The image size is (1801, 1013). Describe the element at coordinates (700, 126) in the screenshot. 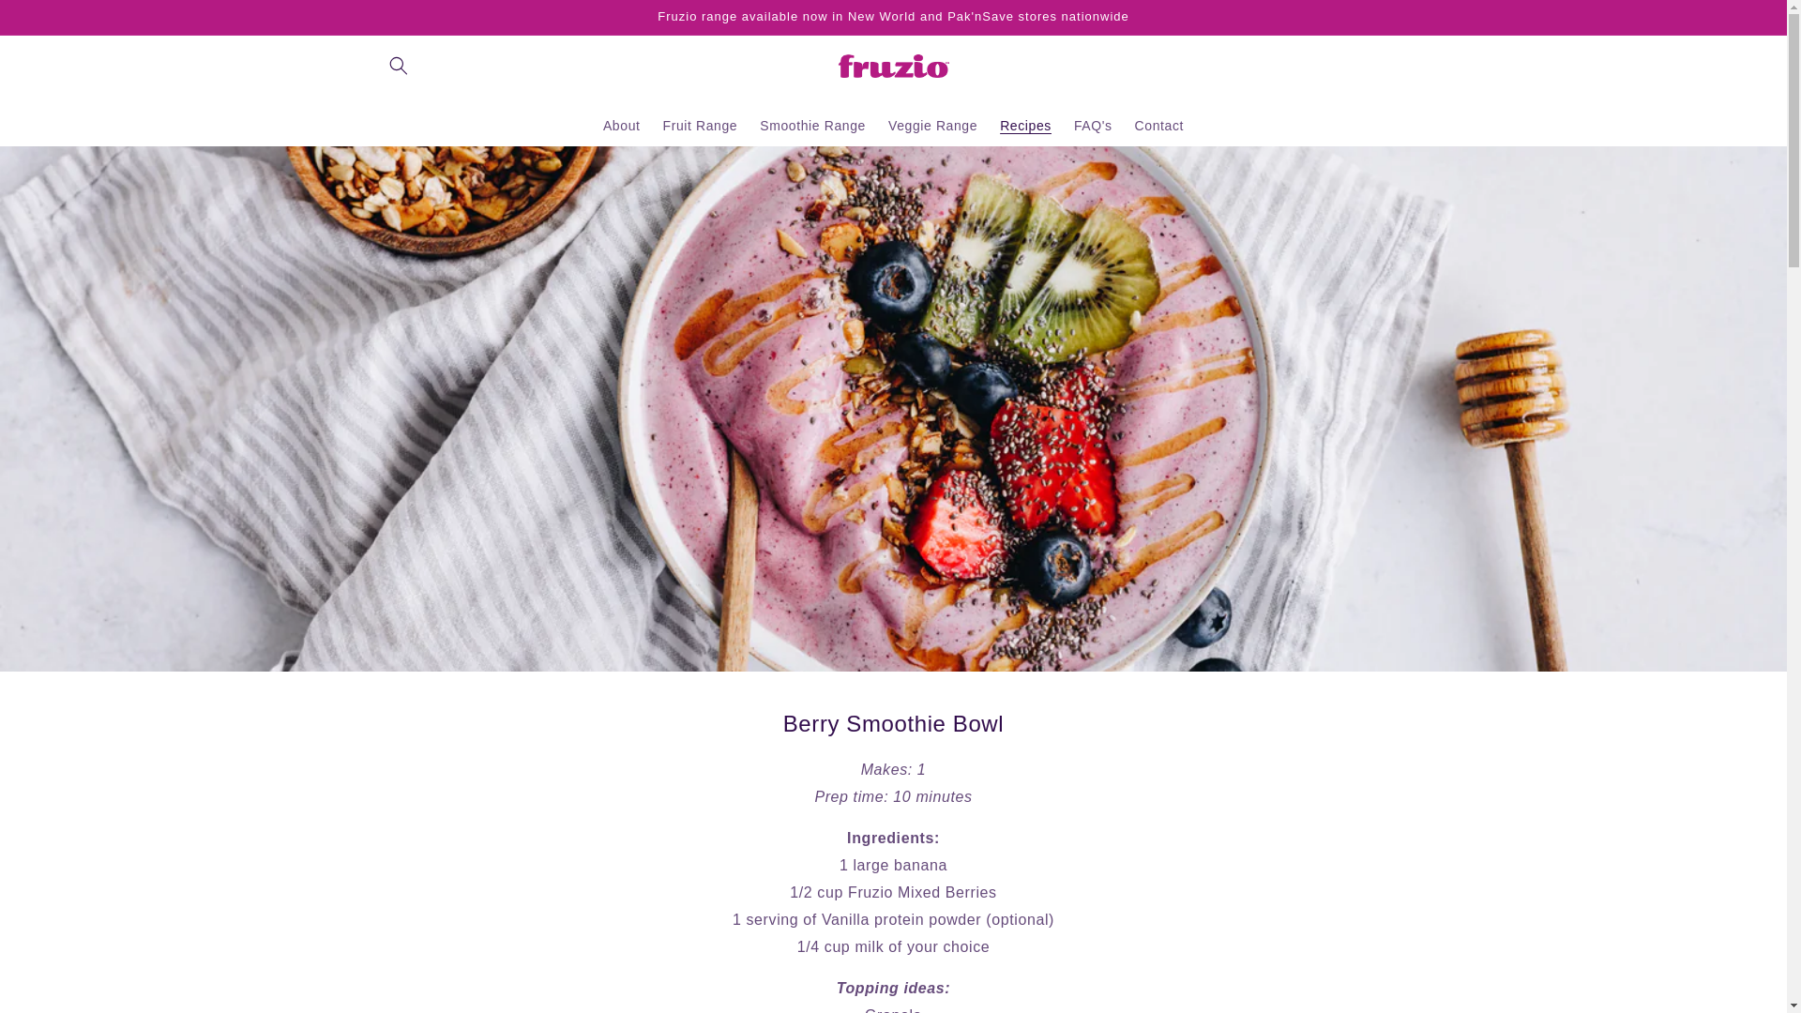

I see `Fruit Range` at that location.